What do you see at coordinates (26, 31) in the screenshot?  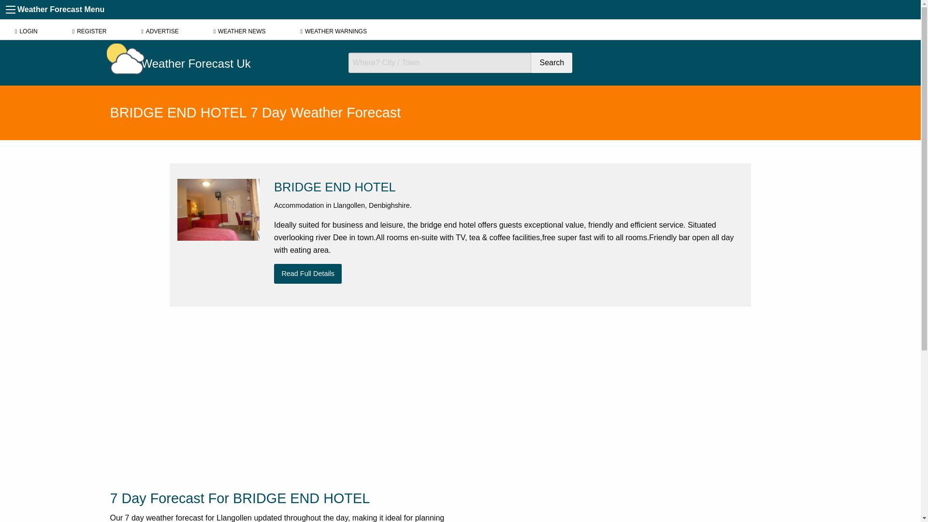 I see `LOGIN` at bounding box center [26, 31].